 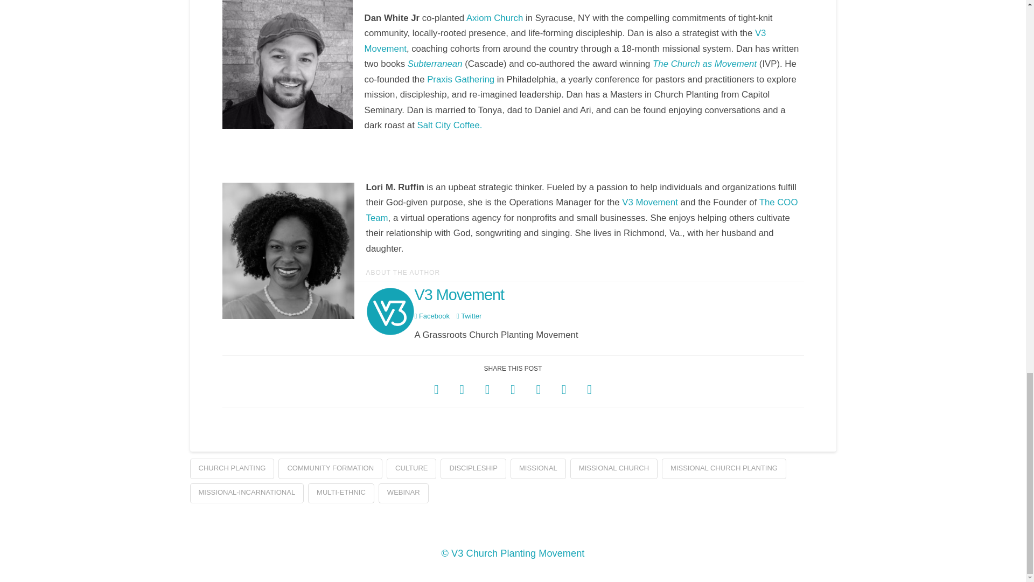 What do you see at coordinates (650, 202) in the screenshot?
I see `V3 Movement` at bounding box center [650, 202].